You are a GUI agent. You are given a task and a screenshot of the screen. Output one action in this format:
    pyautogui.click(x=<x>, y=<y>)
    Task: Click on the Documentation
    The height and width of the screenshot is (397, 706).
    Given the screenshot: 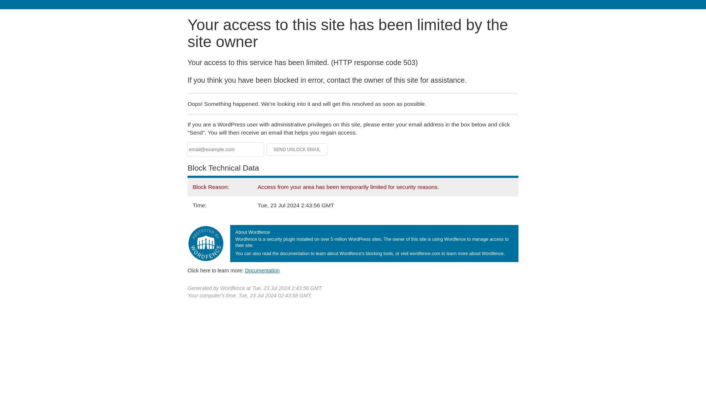 What is the action you would take?
    pyautogui.click(x=262, y=271)
    